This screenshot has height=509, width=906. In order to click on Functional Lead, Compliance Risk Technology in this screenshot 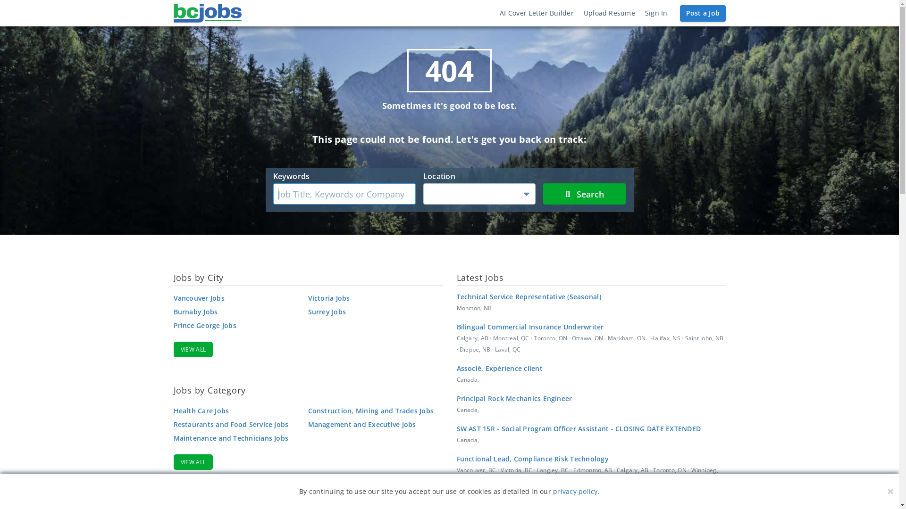, I will do `click(591, 459)`.